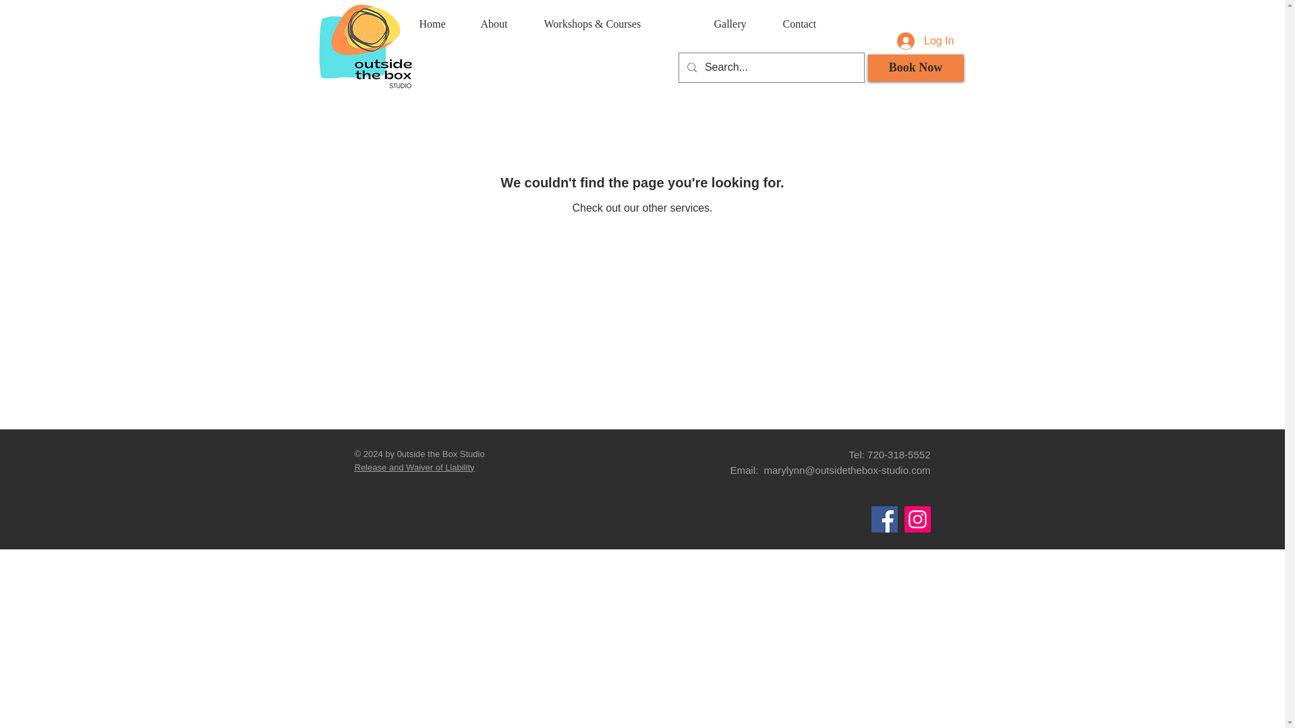 This screenshot has height=728, width=1295. Describe the element at coordinates (925, 40) in the screenshot. I see `Log In` at that location.